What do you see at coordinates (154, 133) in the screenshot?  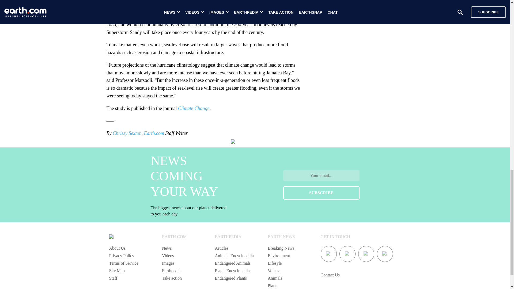 I see `Earth.com` at bounding box center [154, 133].